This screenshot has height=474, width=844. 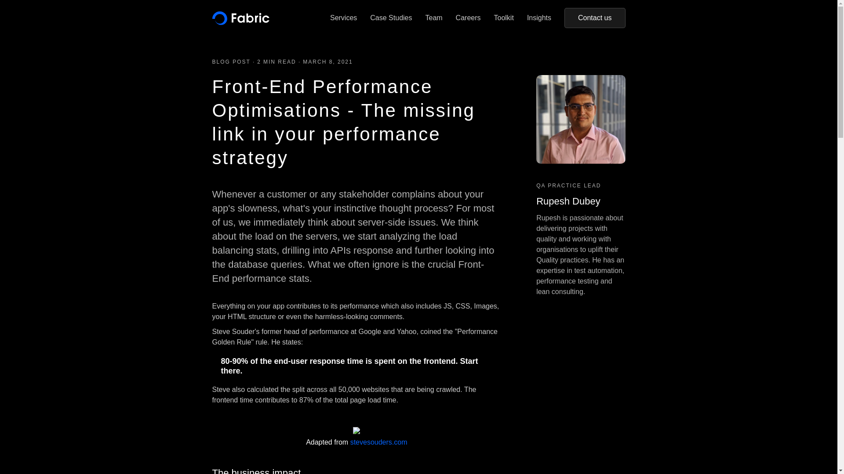 I want to click on Services, so click(x=344, y=18).